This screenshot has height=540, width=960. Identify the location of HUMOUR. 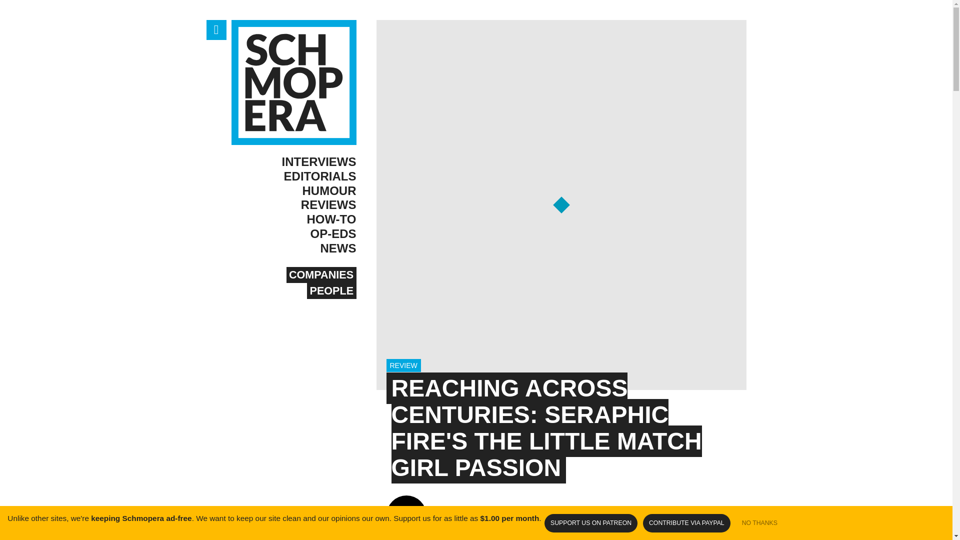
(293, 191).